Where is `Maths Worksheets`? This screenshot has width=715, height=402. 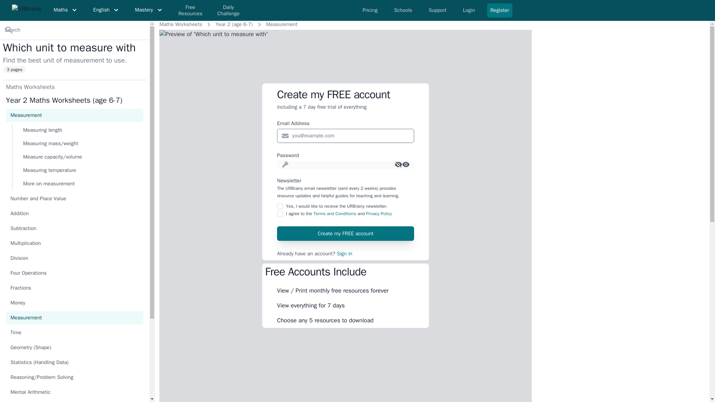 Maths Worksheets is located at coordinates (181, 25).